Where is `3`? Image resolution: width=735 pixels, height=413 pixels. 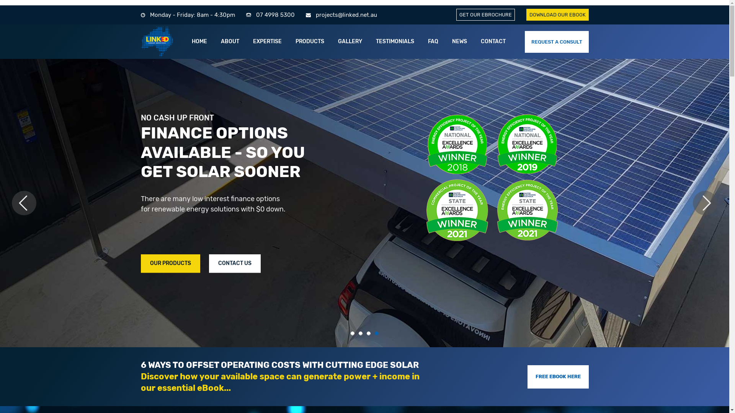
3 is located at coordinates (369, 333).